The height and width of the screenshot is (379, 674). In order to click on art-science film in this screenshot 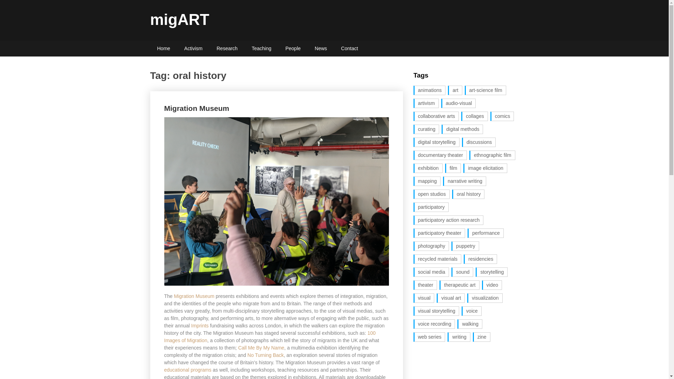, I will do `click(485, 91)`.